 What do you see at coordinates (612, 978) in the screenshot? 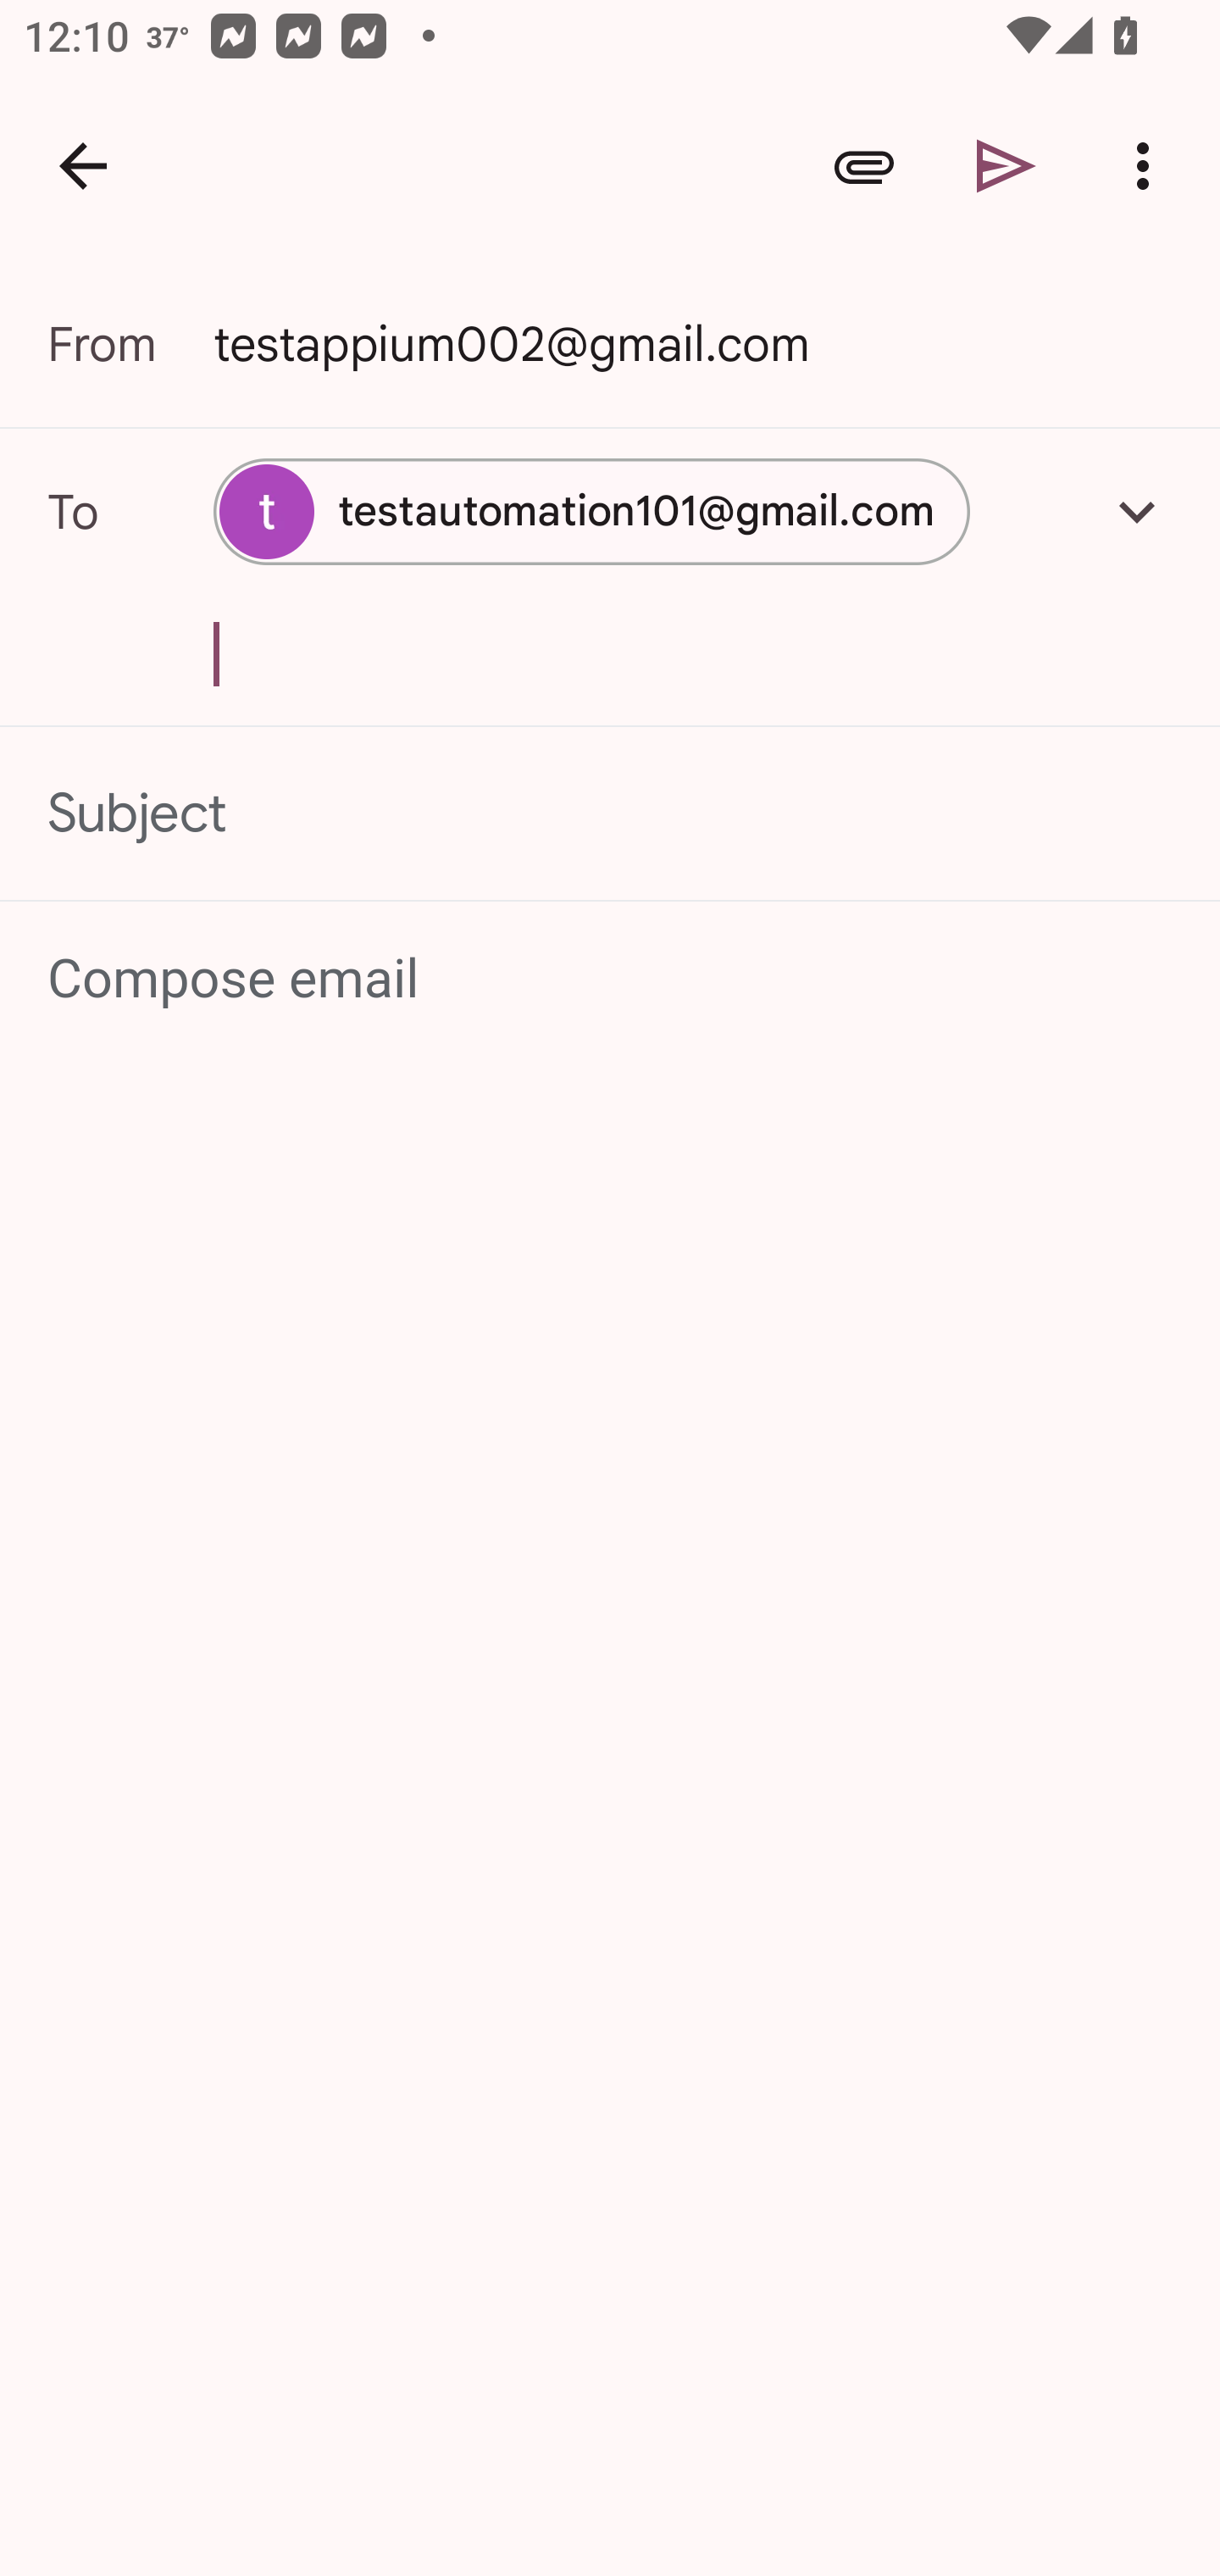
I see `Compose email` at bounding box center [612, 978].